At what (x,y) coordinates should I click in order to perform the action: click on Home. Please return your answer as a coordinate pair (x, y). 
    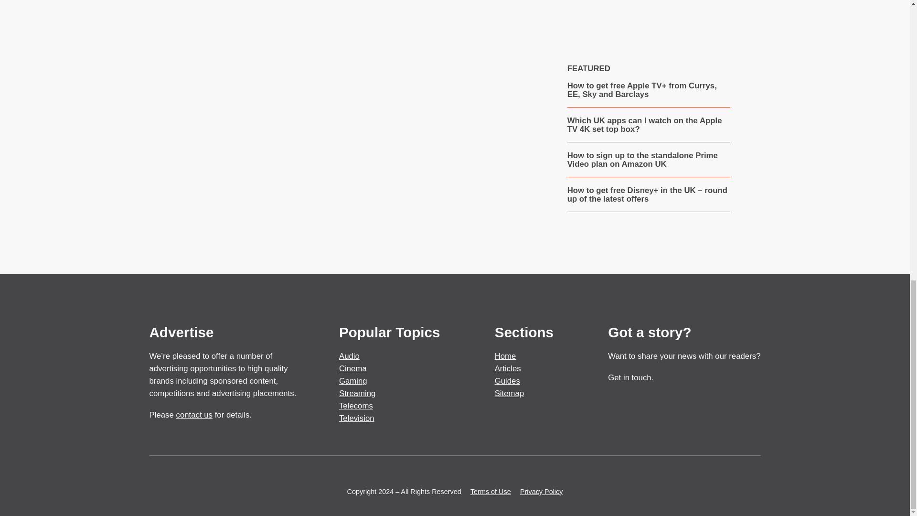
    Looking at the image, I should click on (505, 355).